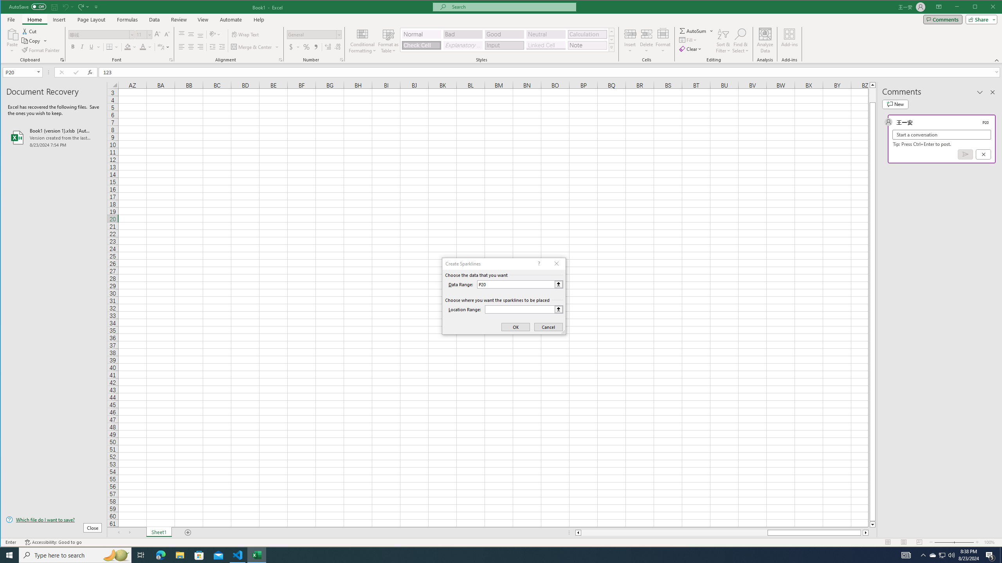 The image size is (1002, 563). Describe the element at coordinates (146, 47) in the screenshot. I see `Font Color` at that location.